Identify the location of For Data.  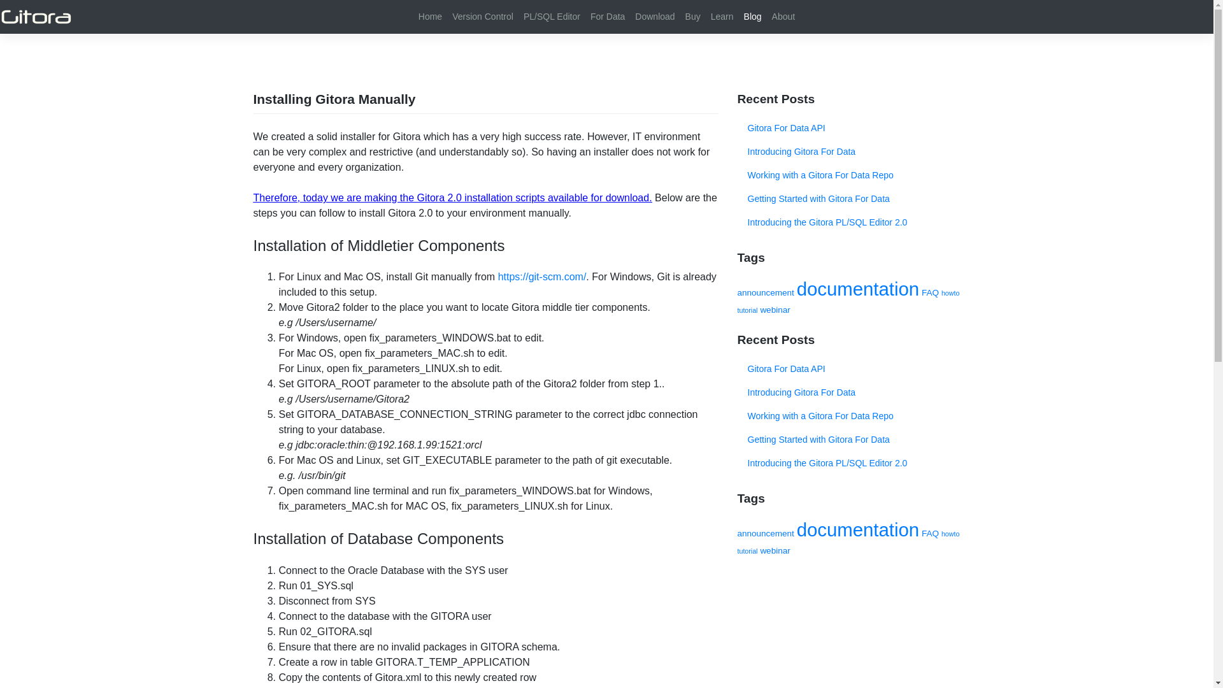
(608, 17).